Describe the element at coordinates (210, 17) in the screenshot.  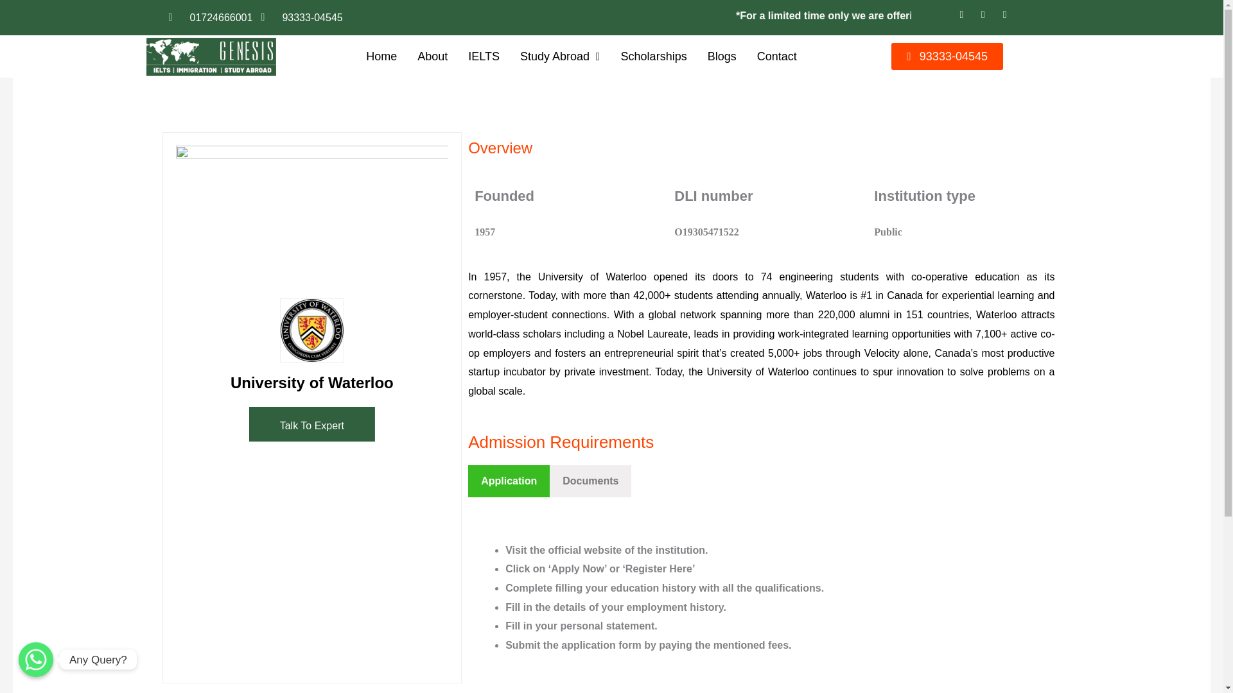
I see `01724666001` at that location.